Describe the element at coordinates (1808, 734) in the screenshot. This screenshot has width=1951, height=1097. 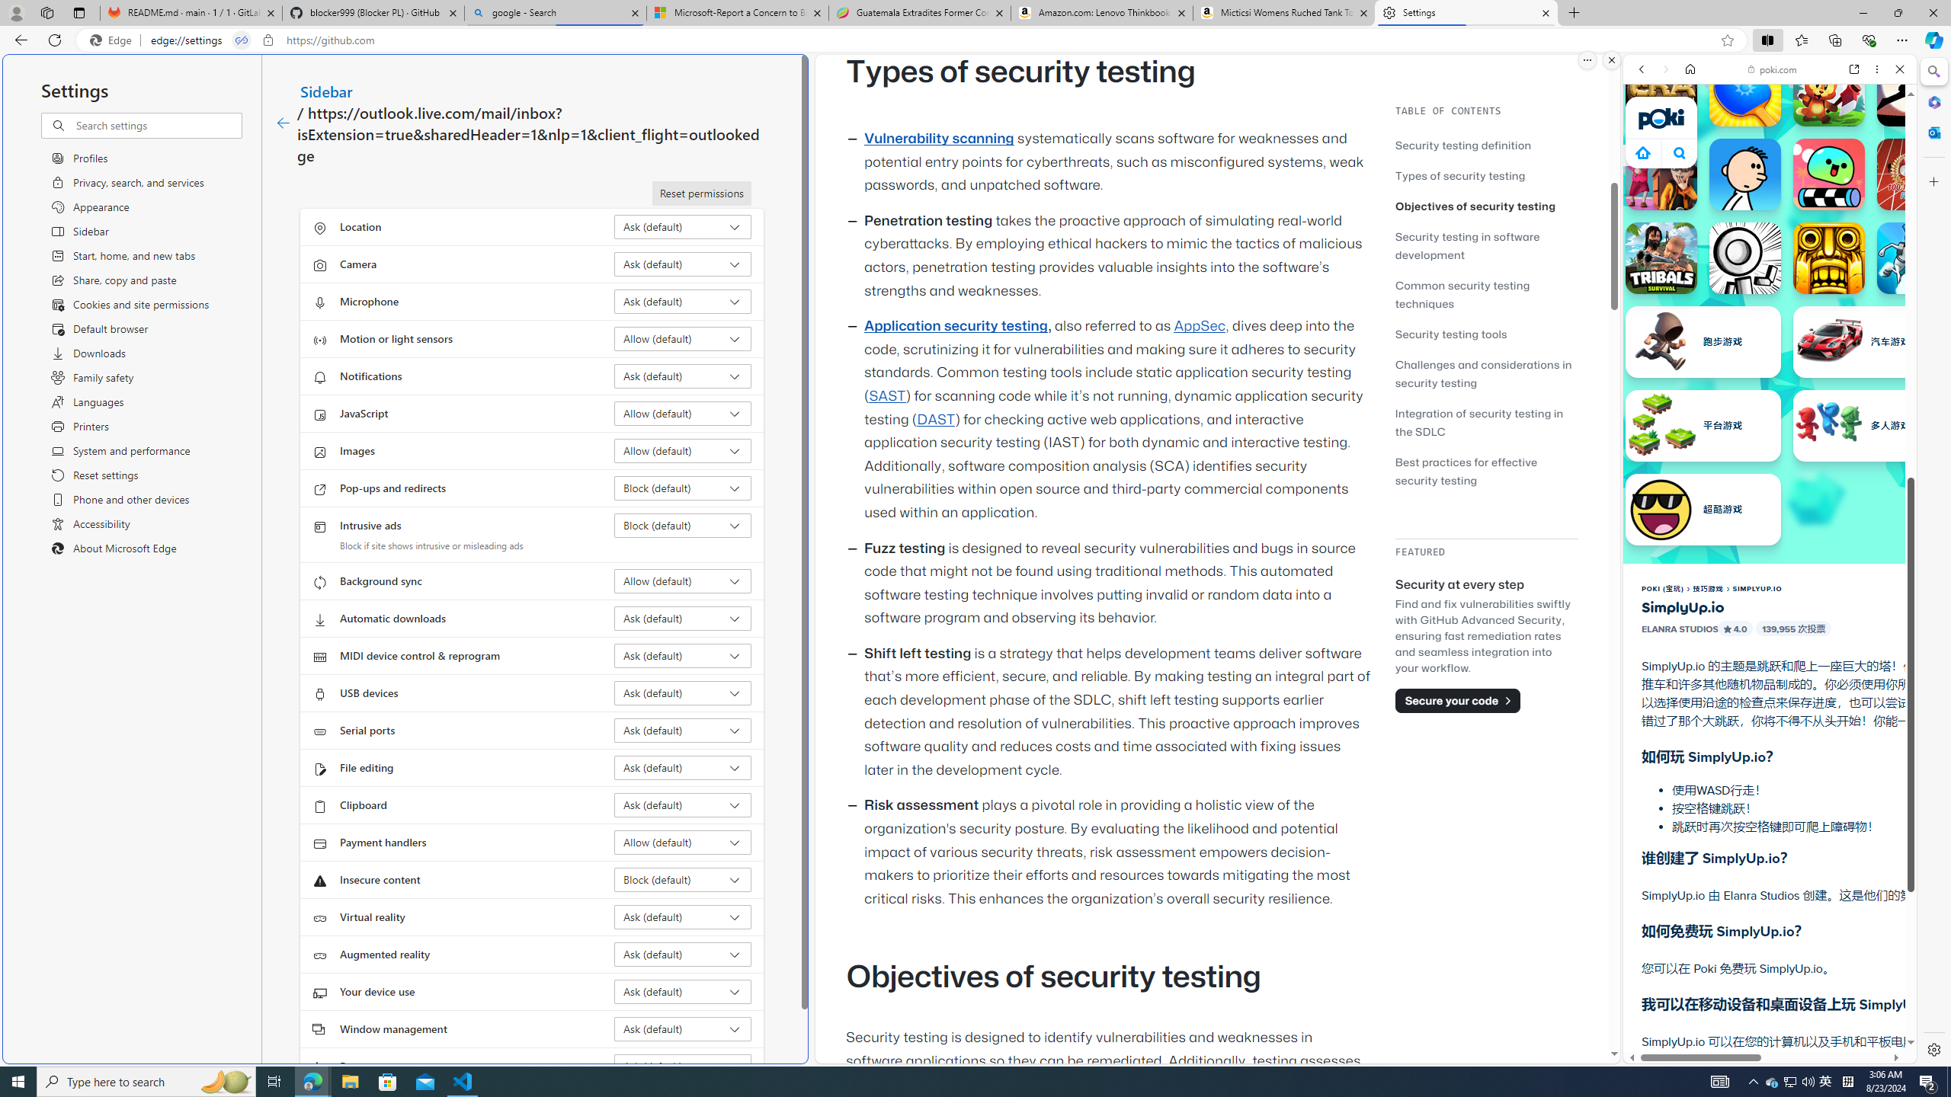
I see `Combat Reloaded Combat Reloaded poki.com` at that location.